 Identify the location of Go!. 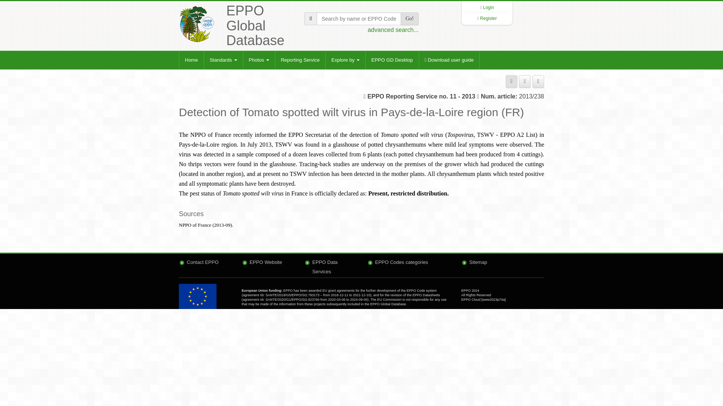
(409, 19).